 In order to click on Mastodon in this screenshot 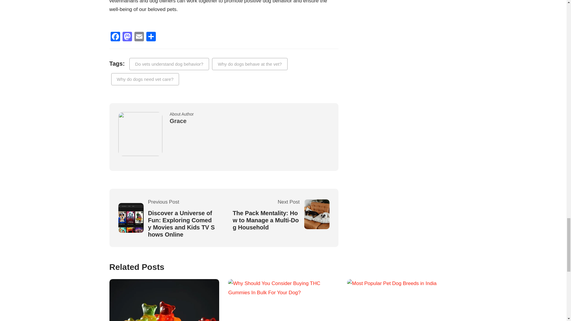, I will do `click(127, 37)`.